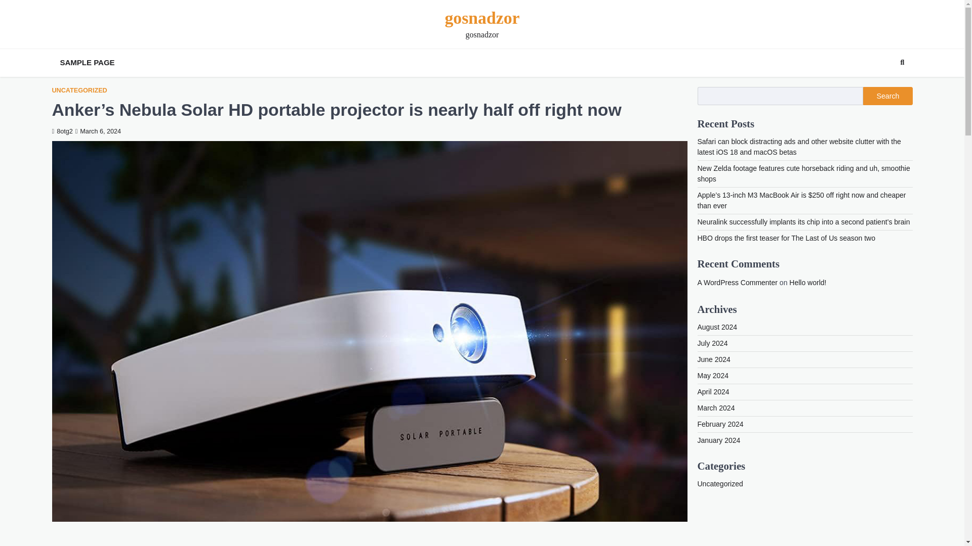 This screenshot has width=972, height=546. I want to click on Uncategorized, so click(720, 484).